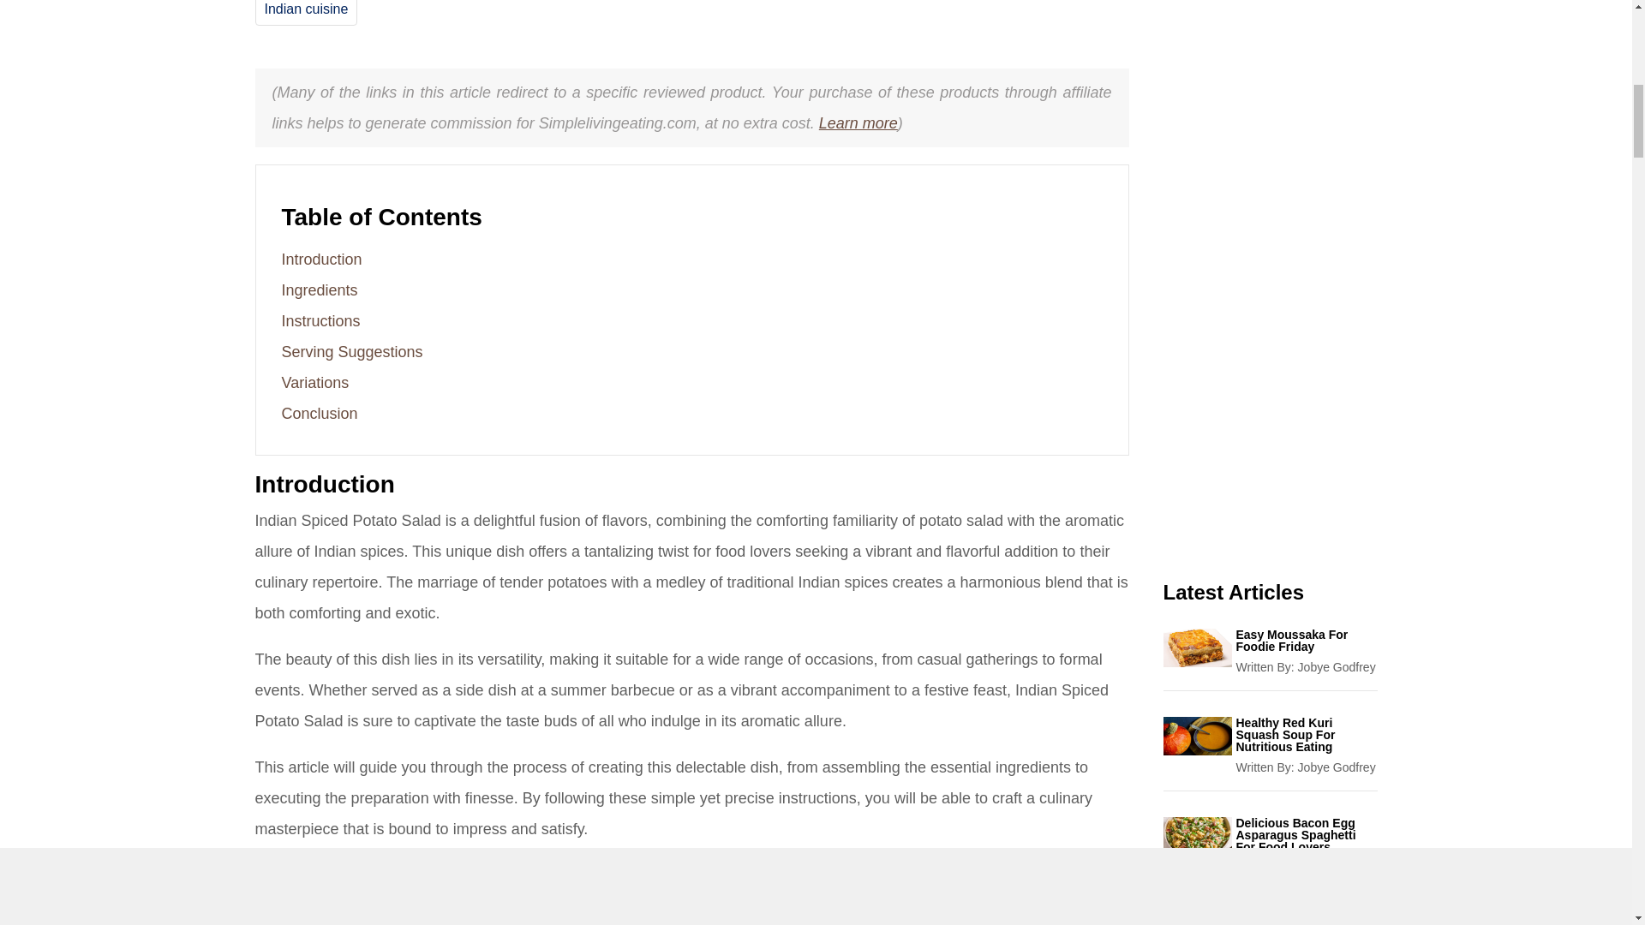  Describe the element at coordinates (1306, 641) in the screenshot. I see `Easy Moussaka For Foodie Friday` at that location.